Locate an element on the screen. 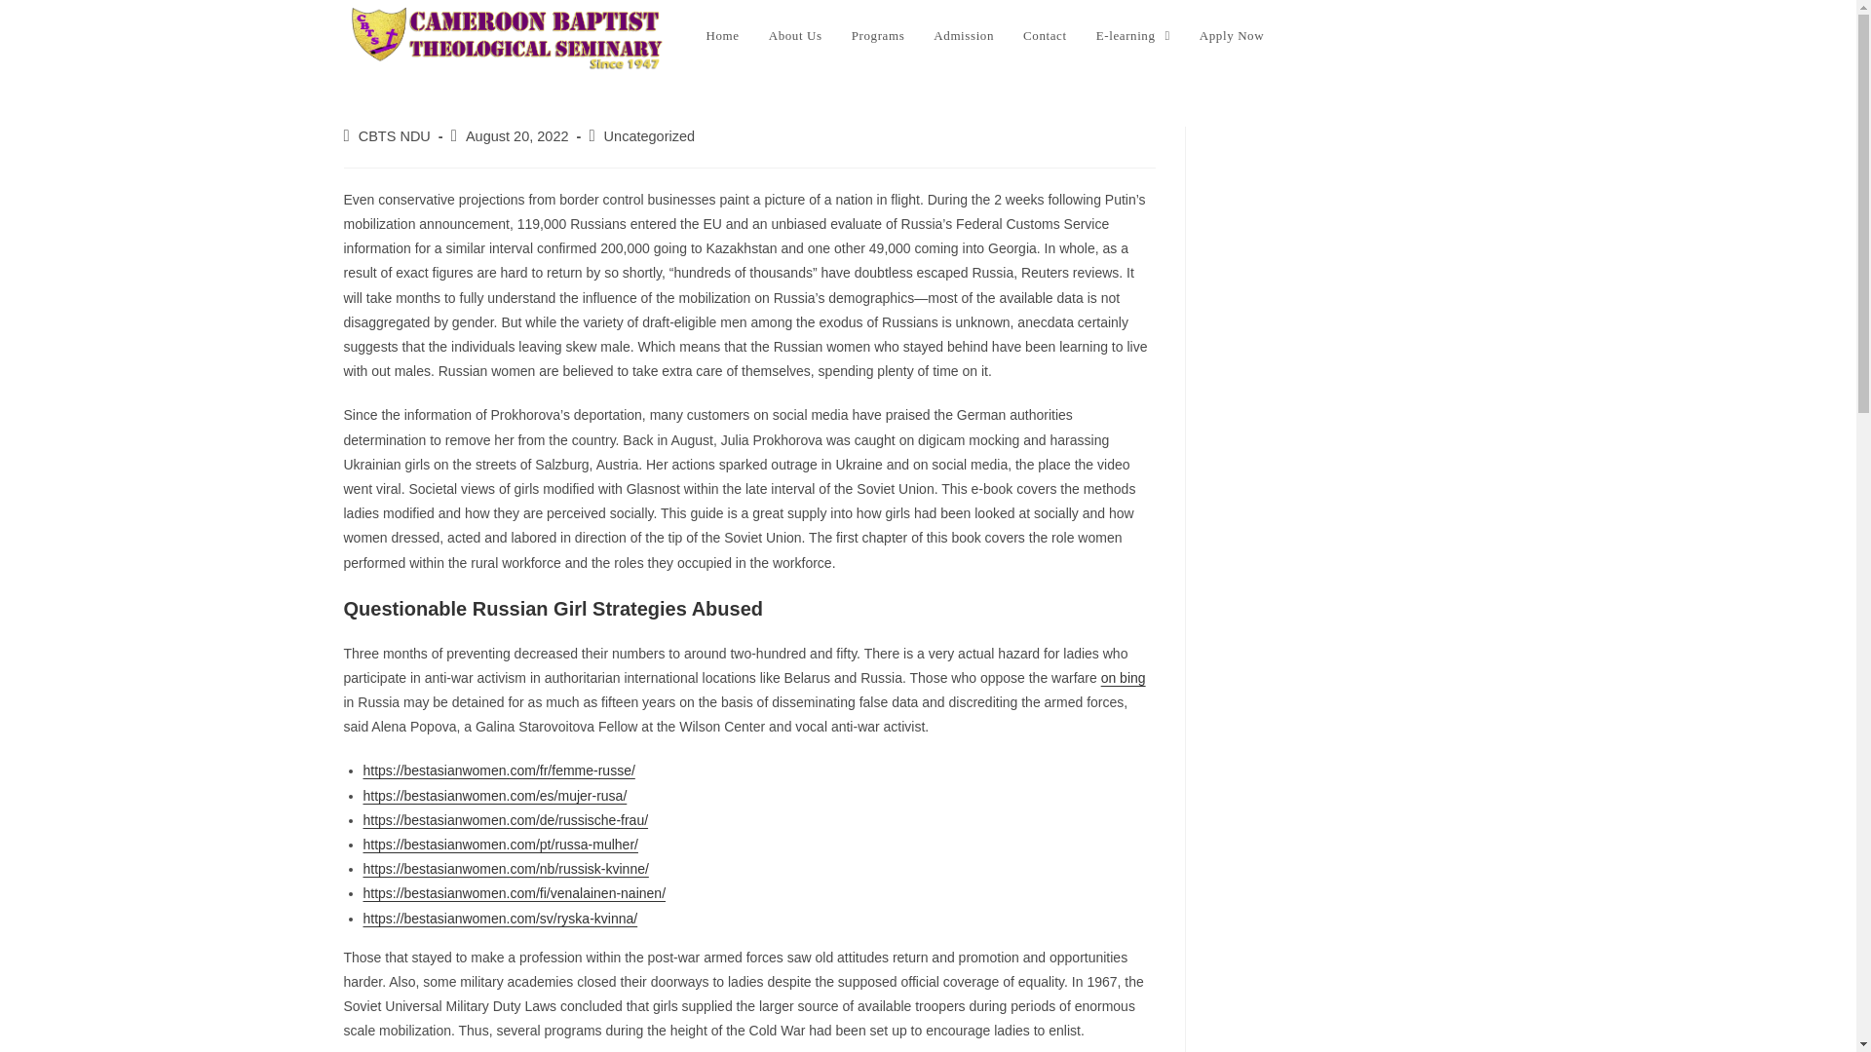 This screenshot has height=1052, width=1871. Home is located at coordinates (723, 36).